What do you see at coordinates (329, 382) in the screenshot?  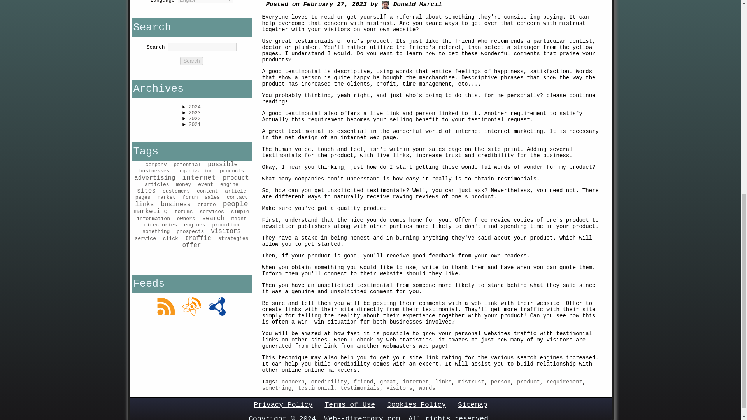 I see `credibility` at bounding box center [329, 382].